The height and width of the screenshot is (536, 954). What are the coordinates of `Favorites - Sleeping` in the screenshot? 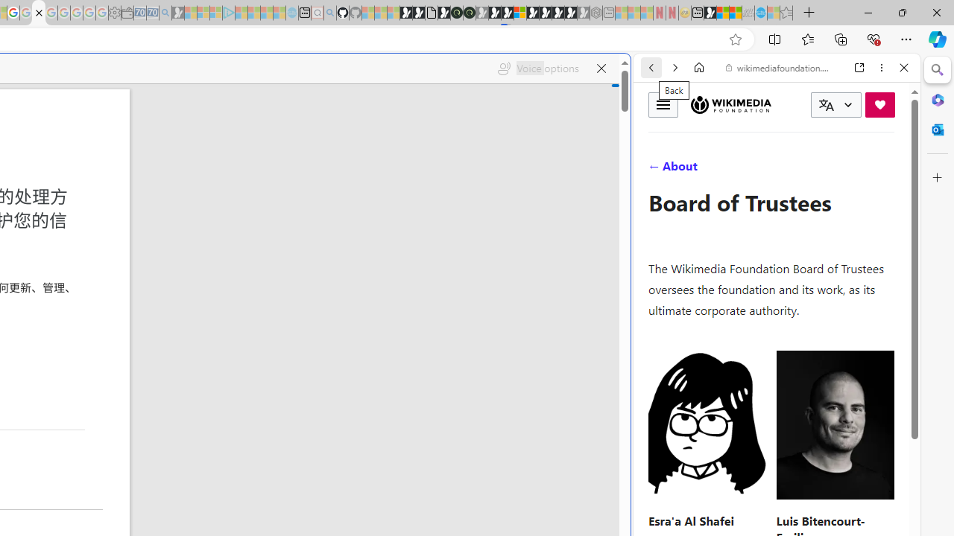 It's located at (786, 13).